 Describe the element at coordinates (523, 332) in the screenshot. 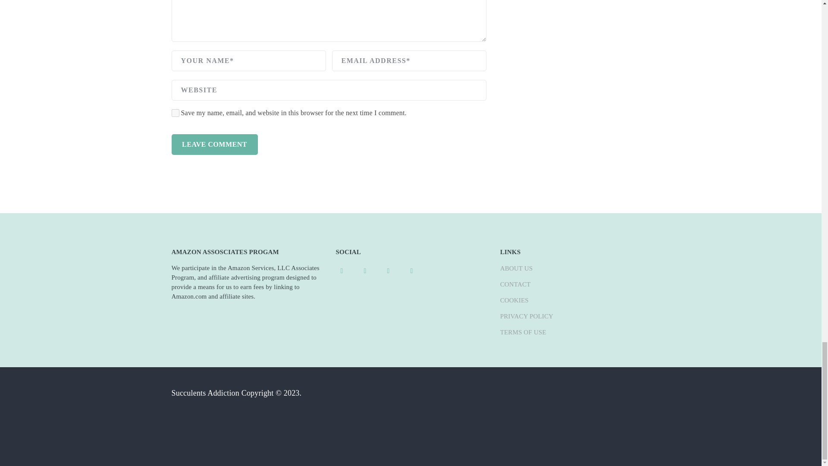

I see `TERMS OF USE` at that location.